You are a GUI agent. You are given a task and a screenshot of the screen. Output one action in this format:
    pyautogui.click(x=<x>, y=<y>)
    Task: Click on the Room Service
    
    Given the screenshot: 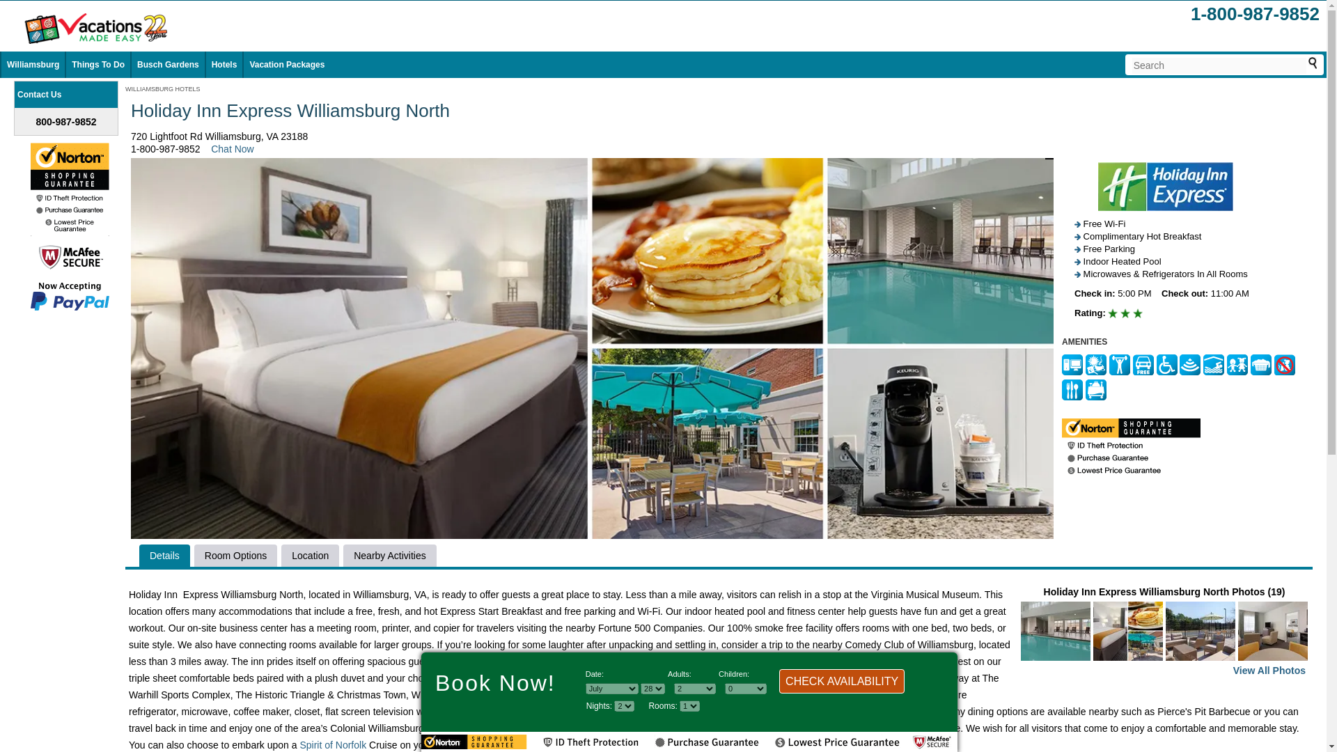 What is the action you would take?
    pyautogui.click(x=1096, y=389)
    